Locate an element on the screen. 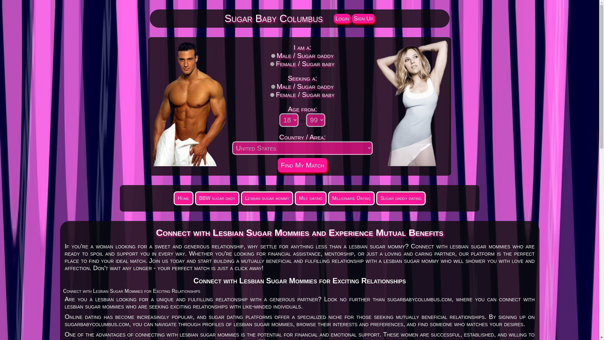 The width and height of the screenshot is (604, 340). Find My Match is located at coordinates (302, 165).